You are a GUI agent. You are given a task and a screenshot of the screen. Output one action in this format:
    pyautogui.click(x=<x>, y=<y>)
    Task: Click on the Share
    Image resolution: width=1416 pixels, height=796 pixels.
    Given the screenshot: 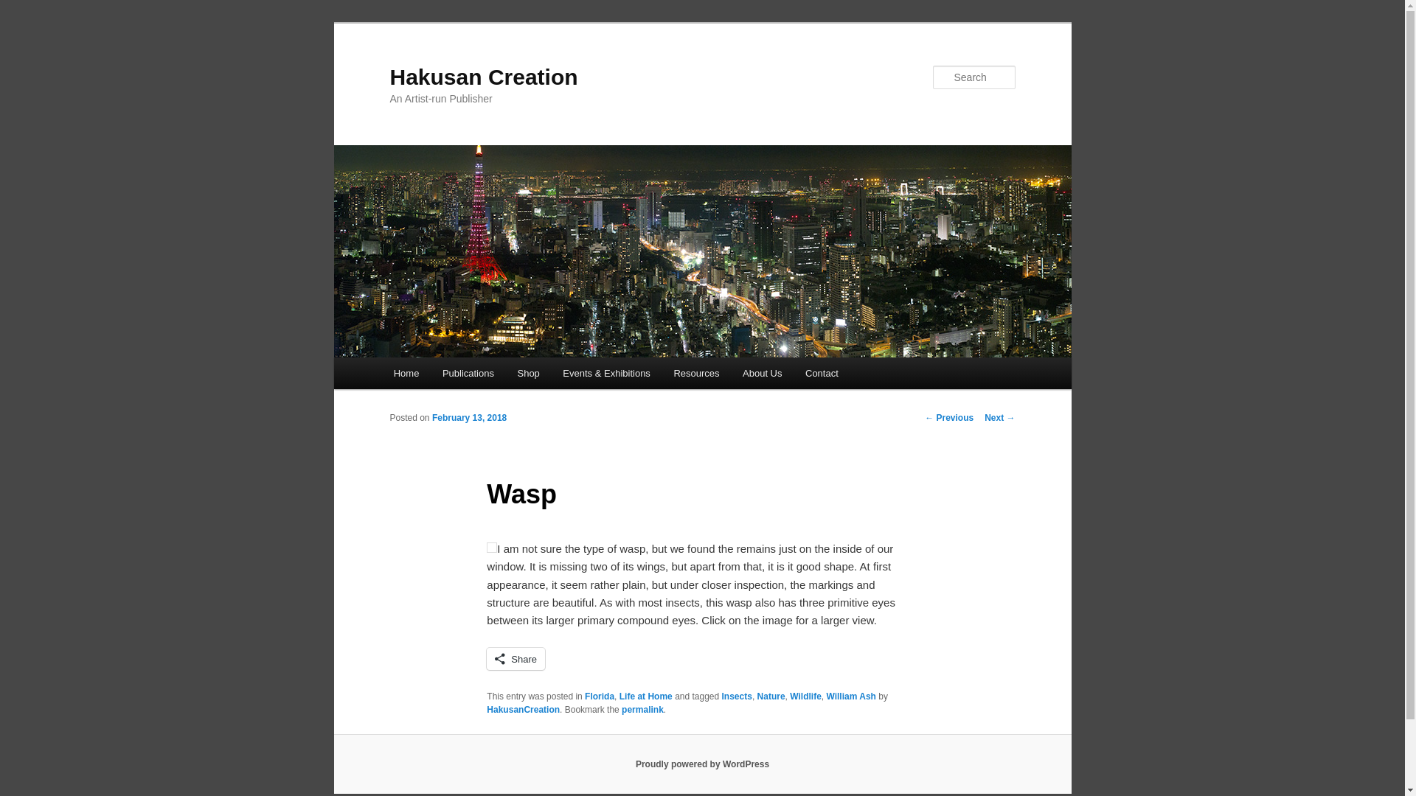 What is the action you would take?
    pyautogui.click(x=516, y=659)
    